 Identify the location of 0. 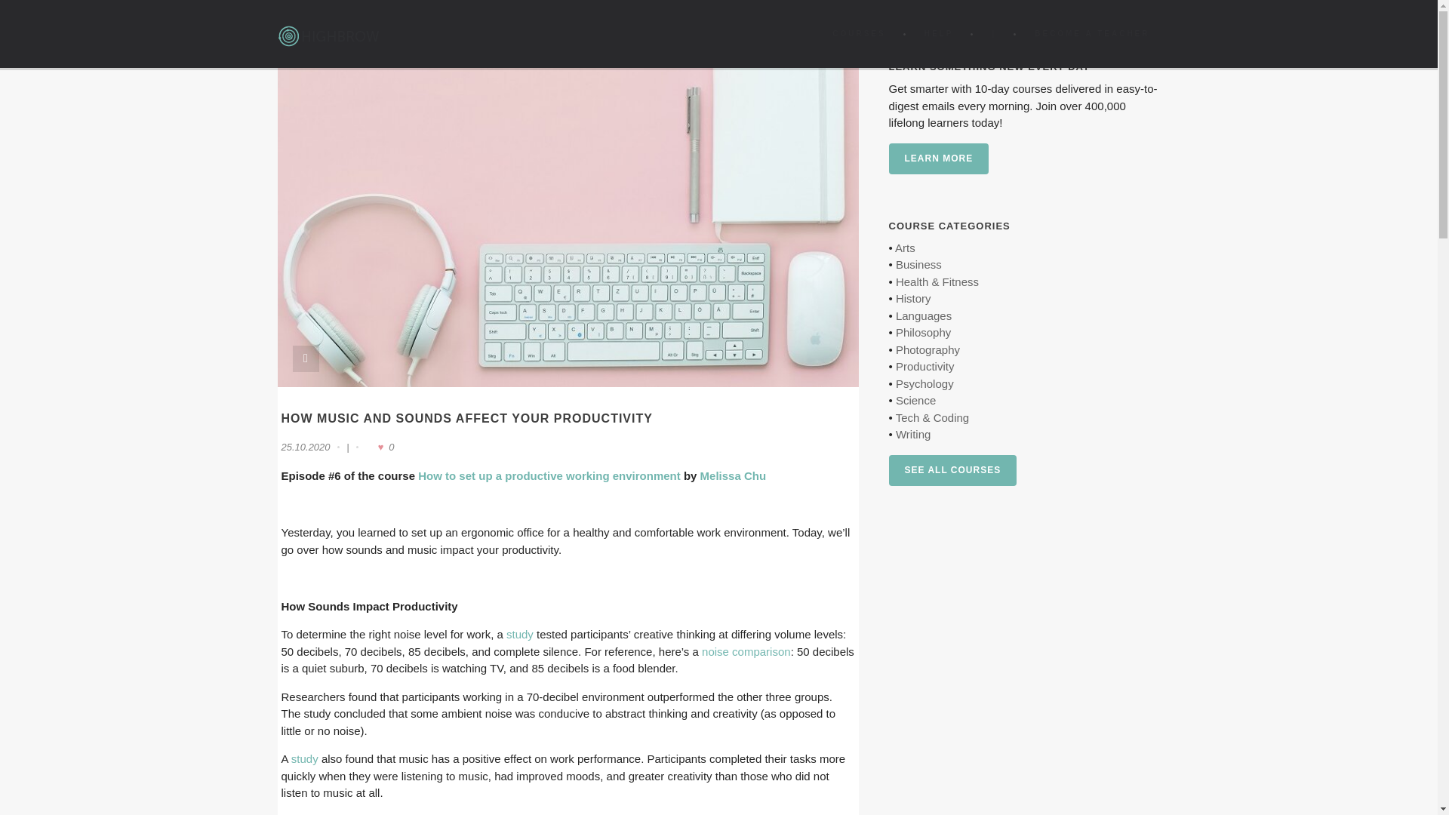
(379, 447).